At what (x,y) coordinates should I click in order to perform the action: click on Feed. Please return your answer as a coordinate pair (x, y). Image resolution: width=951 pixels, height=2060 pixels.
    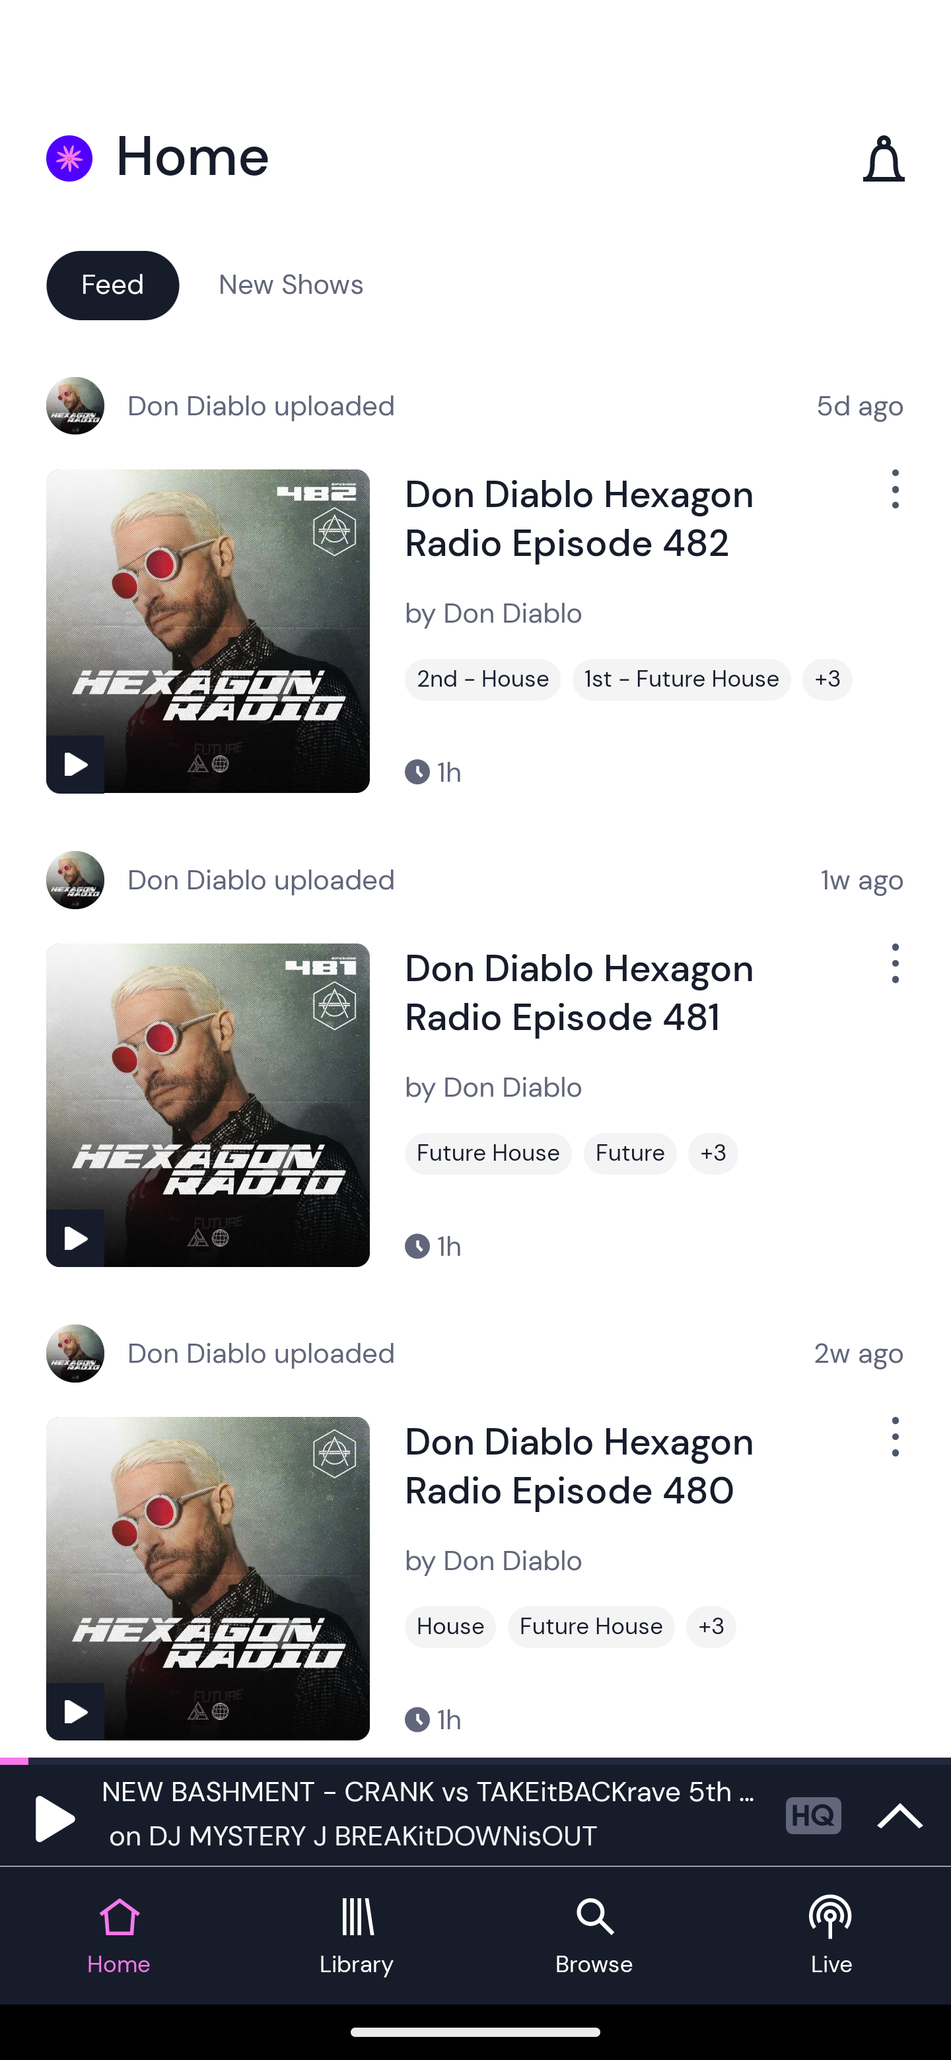
    Looking at the image, I should click on (112, 284).